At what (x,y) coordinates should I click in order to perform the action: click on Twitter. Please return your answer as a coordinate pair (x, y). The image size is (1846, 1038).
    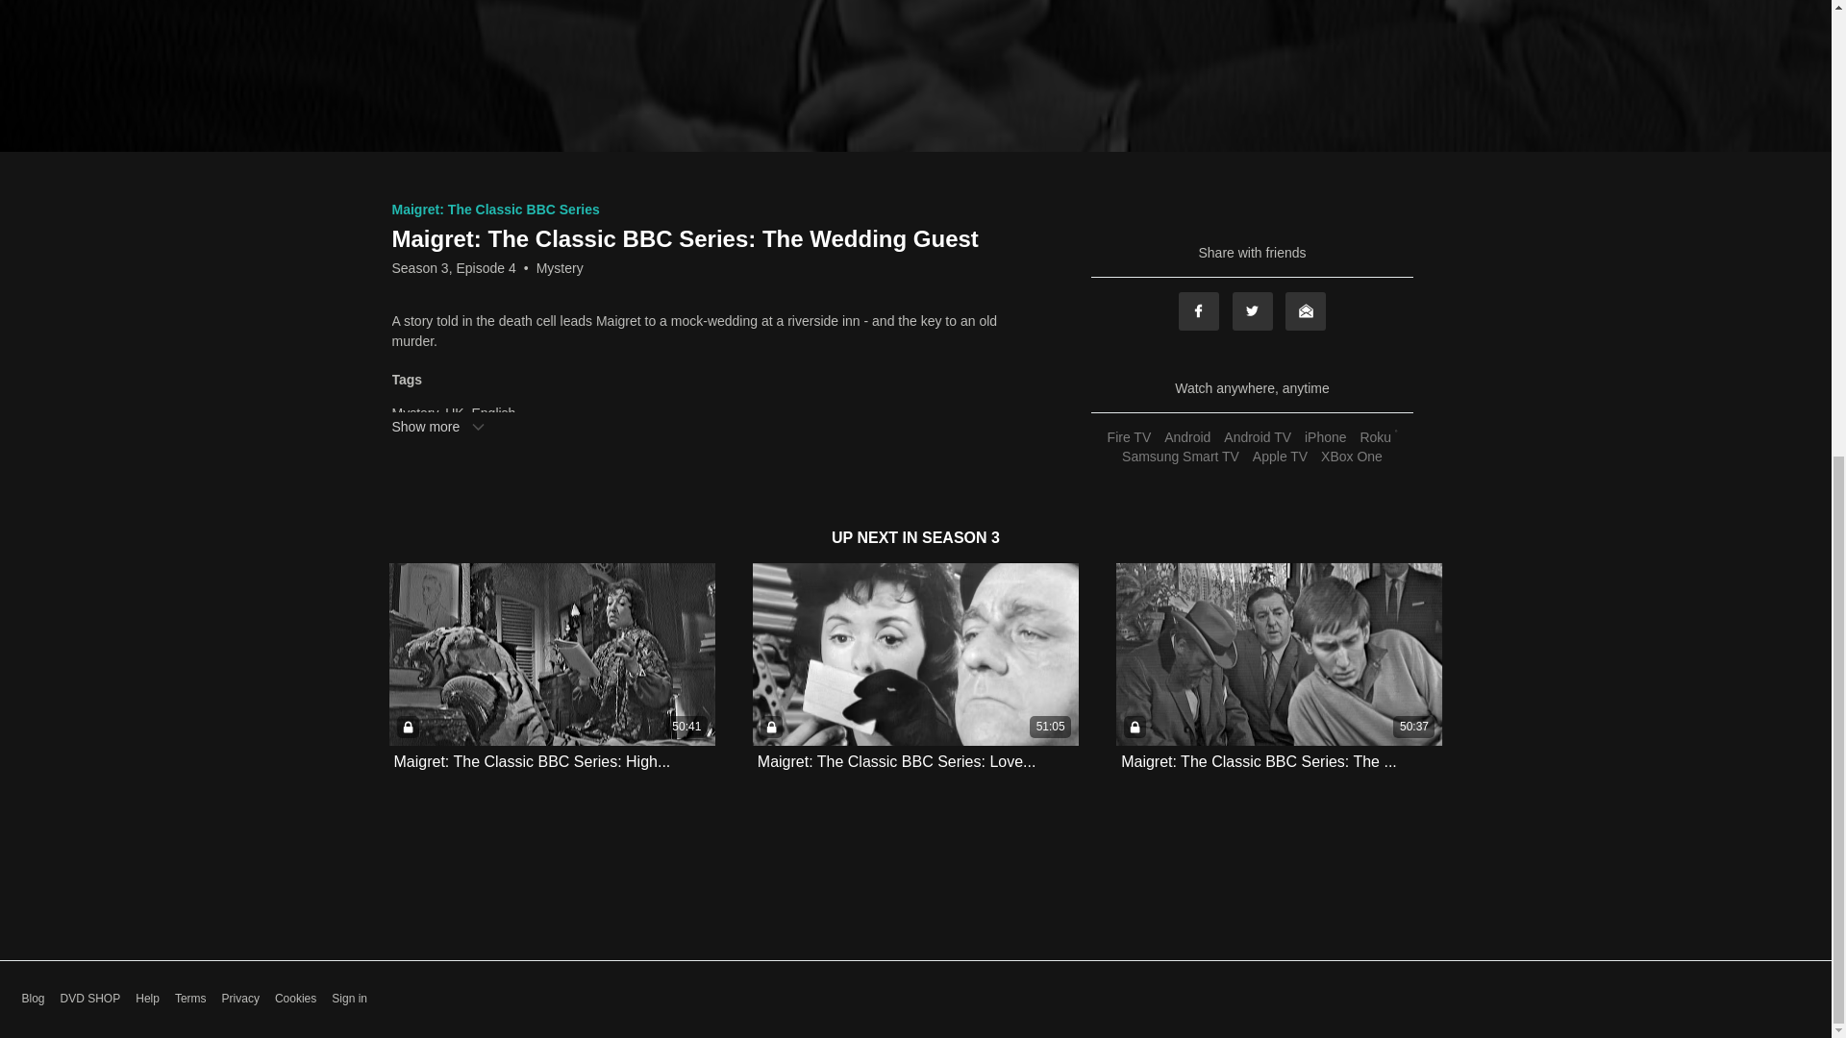
    Looking at the image, I should click on (1253, 311).